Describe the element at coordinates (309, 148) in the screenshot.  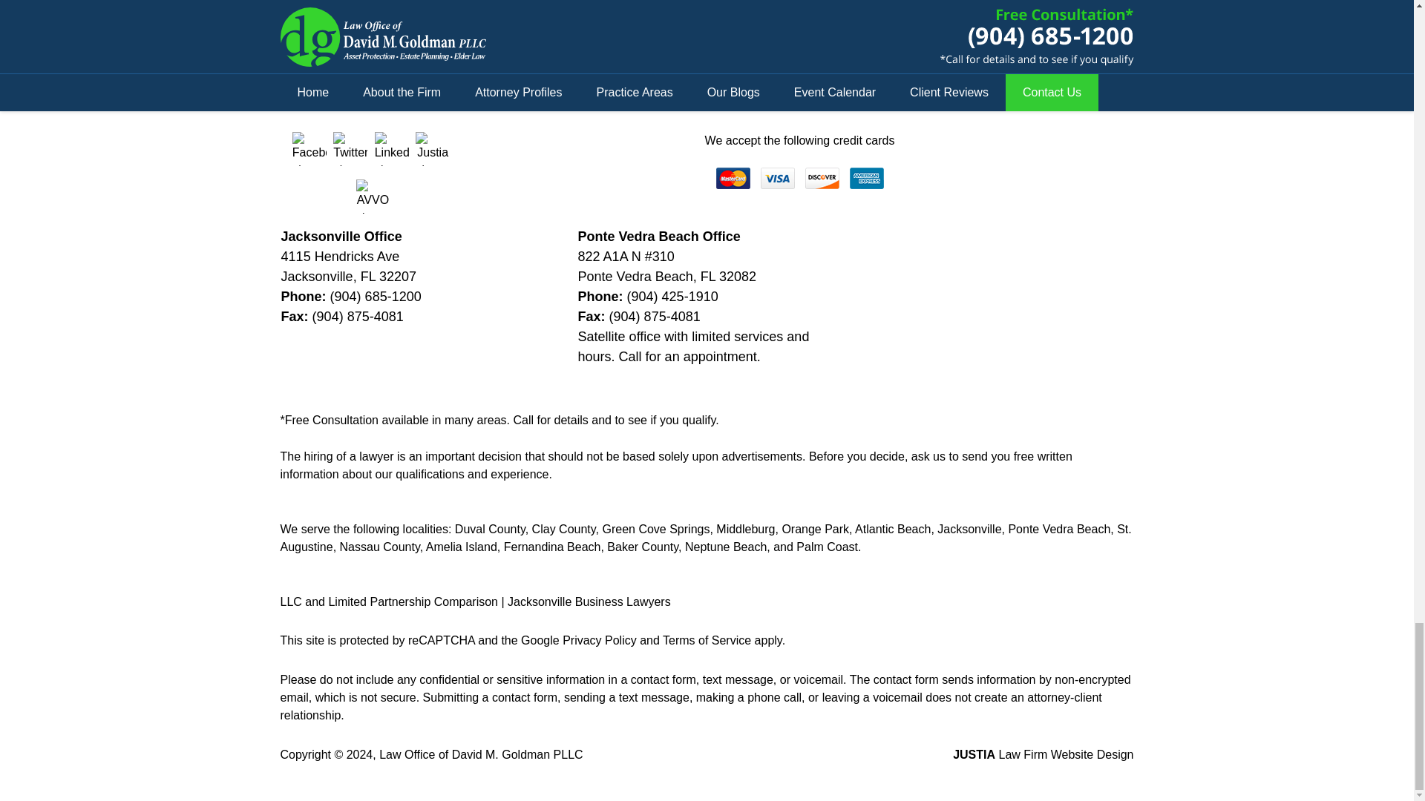
I see `Facebook` at that location.